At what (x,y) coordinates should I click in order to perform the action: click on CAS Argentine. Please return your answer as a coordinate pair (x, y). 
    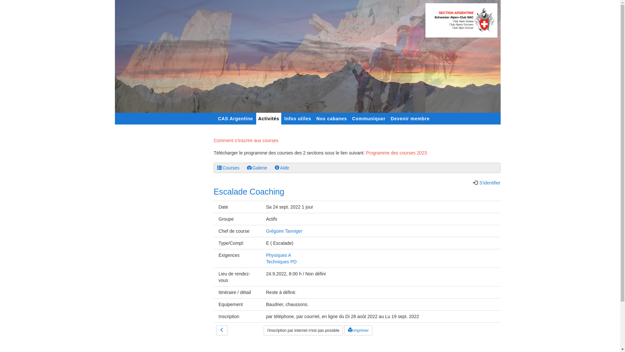
    Looking at the image, I should click on (236, 119).